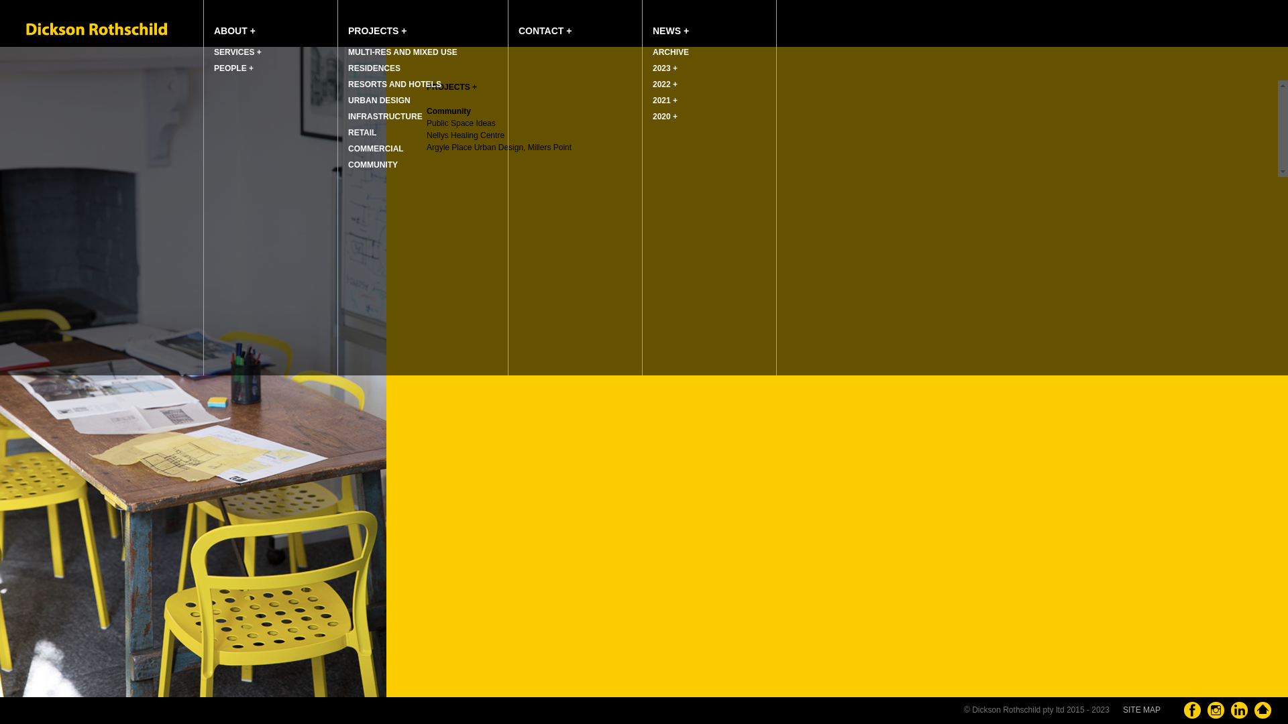  I want to click on SERVICES +, so click(271, 52).